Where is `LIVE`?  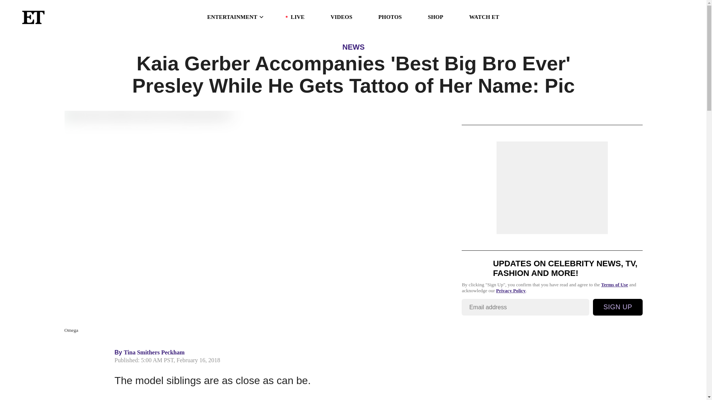
LIVE is located at coordinates (297, 17).